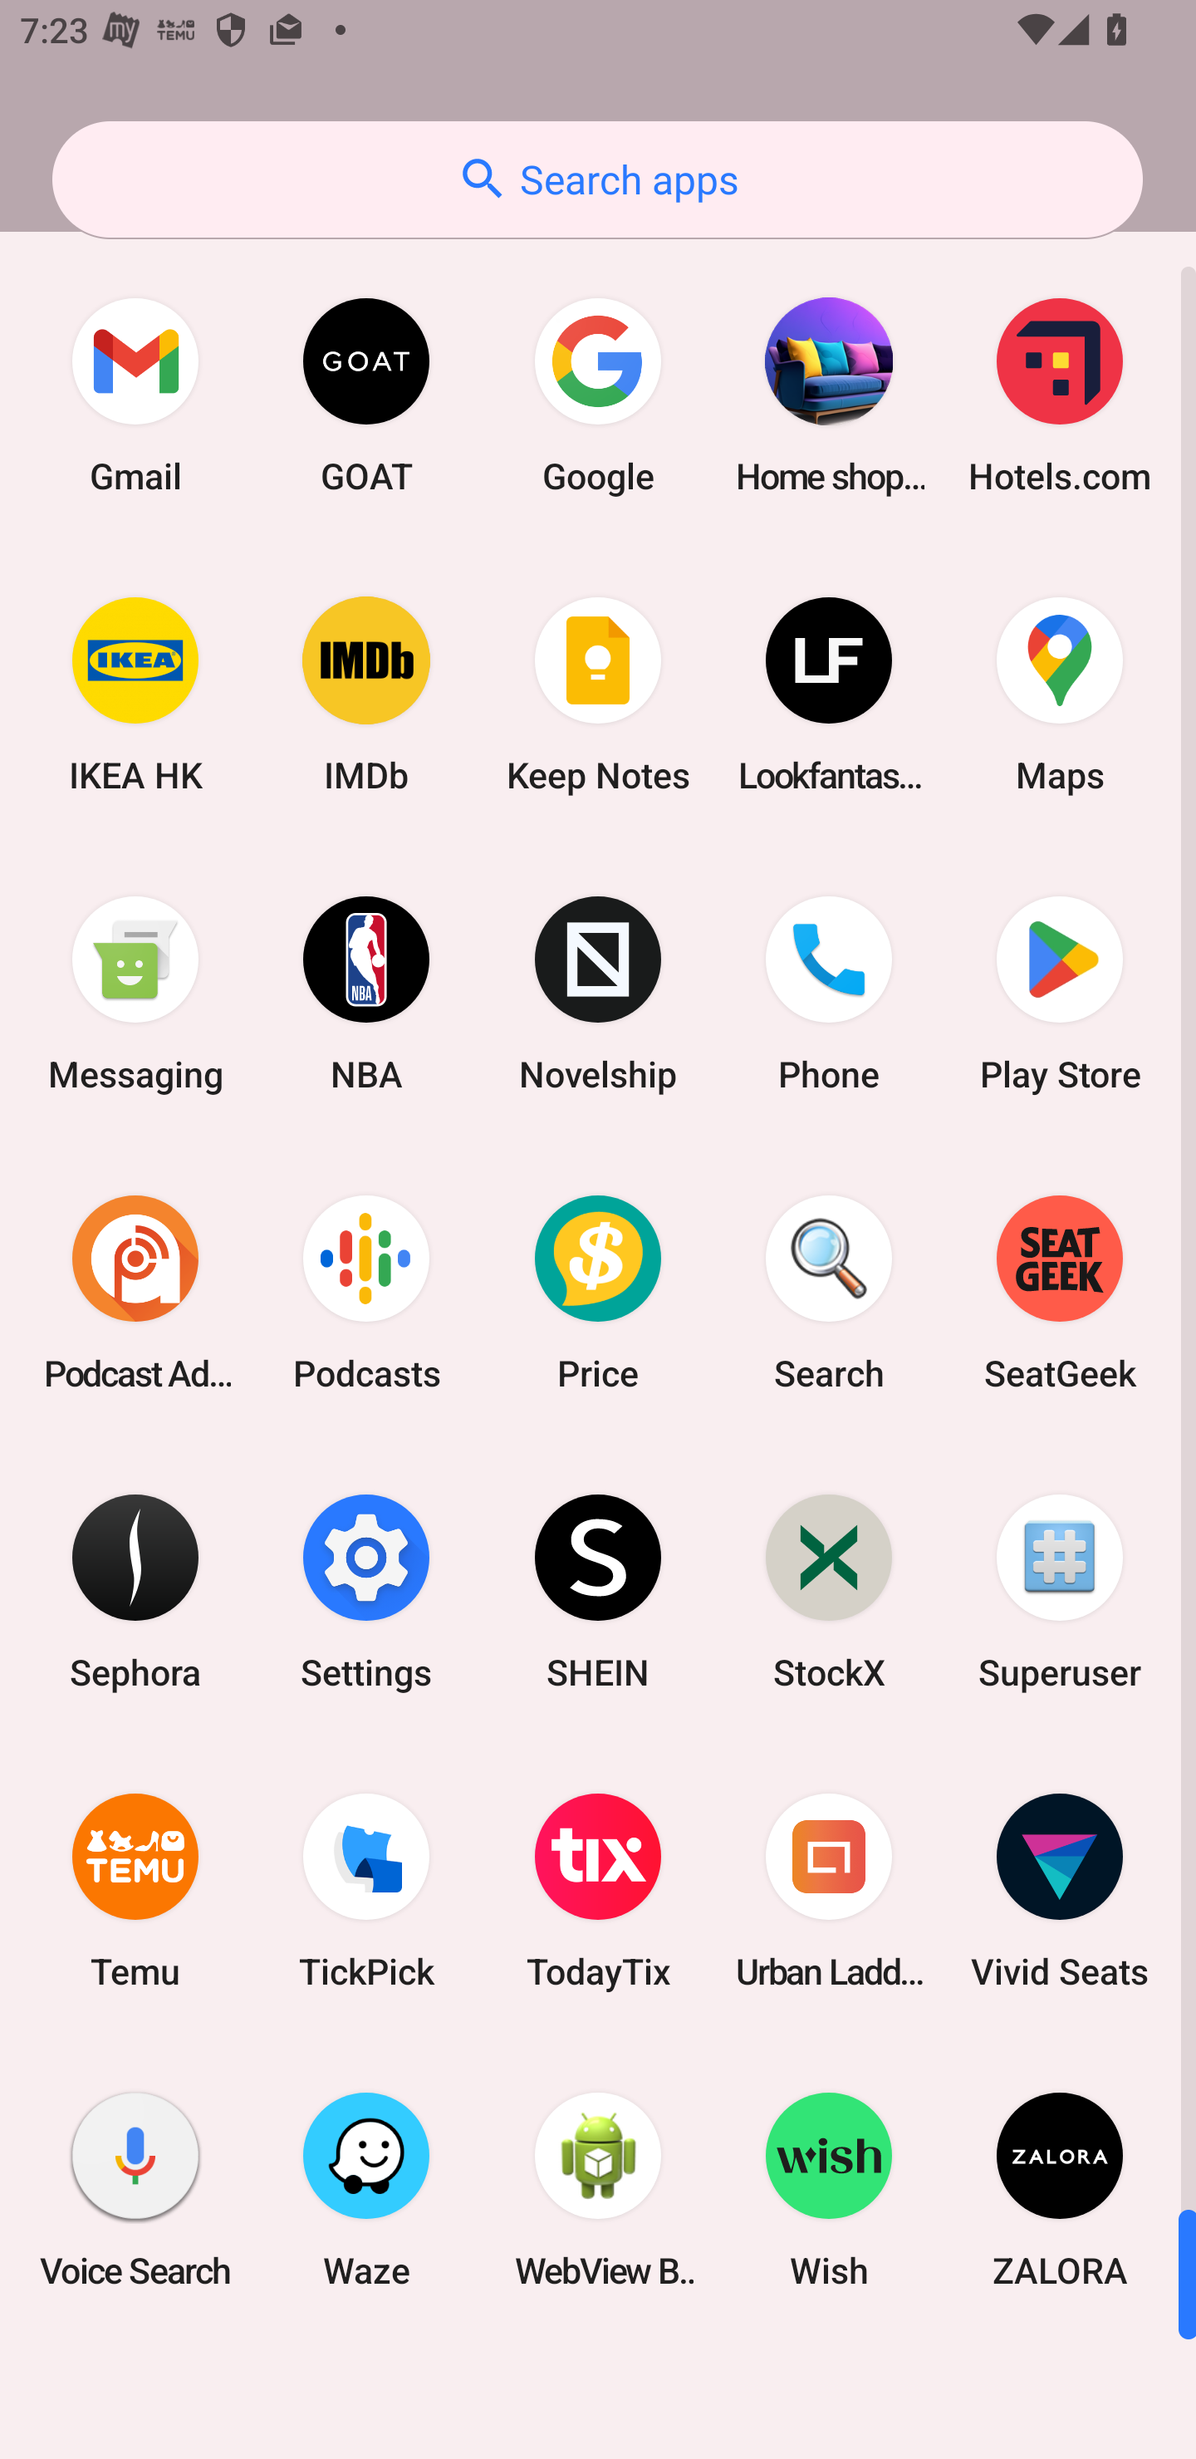 This screenshot has width=1196, height=2459. Describe the element at coordinates (829, 1292) in the screenshot. I see `Search` at that location.